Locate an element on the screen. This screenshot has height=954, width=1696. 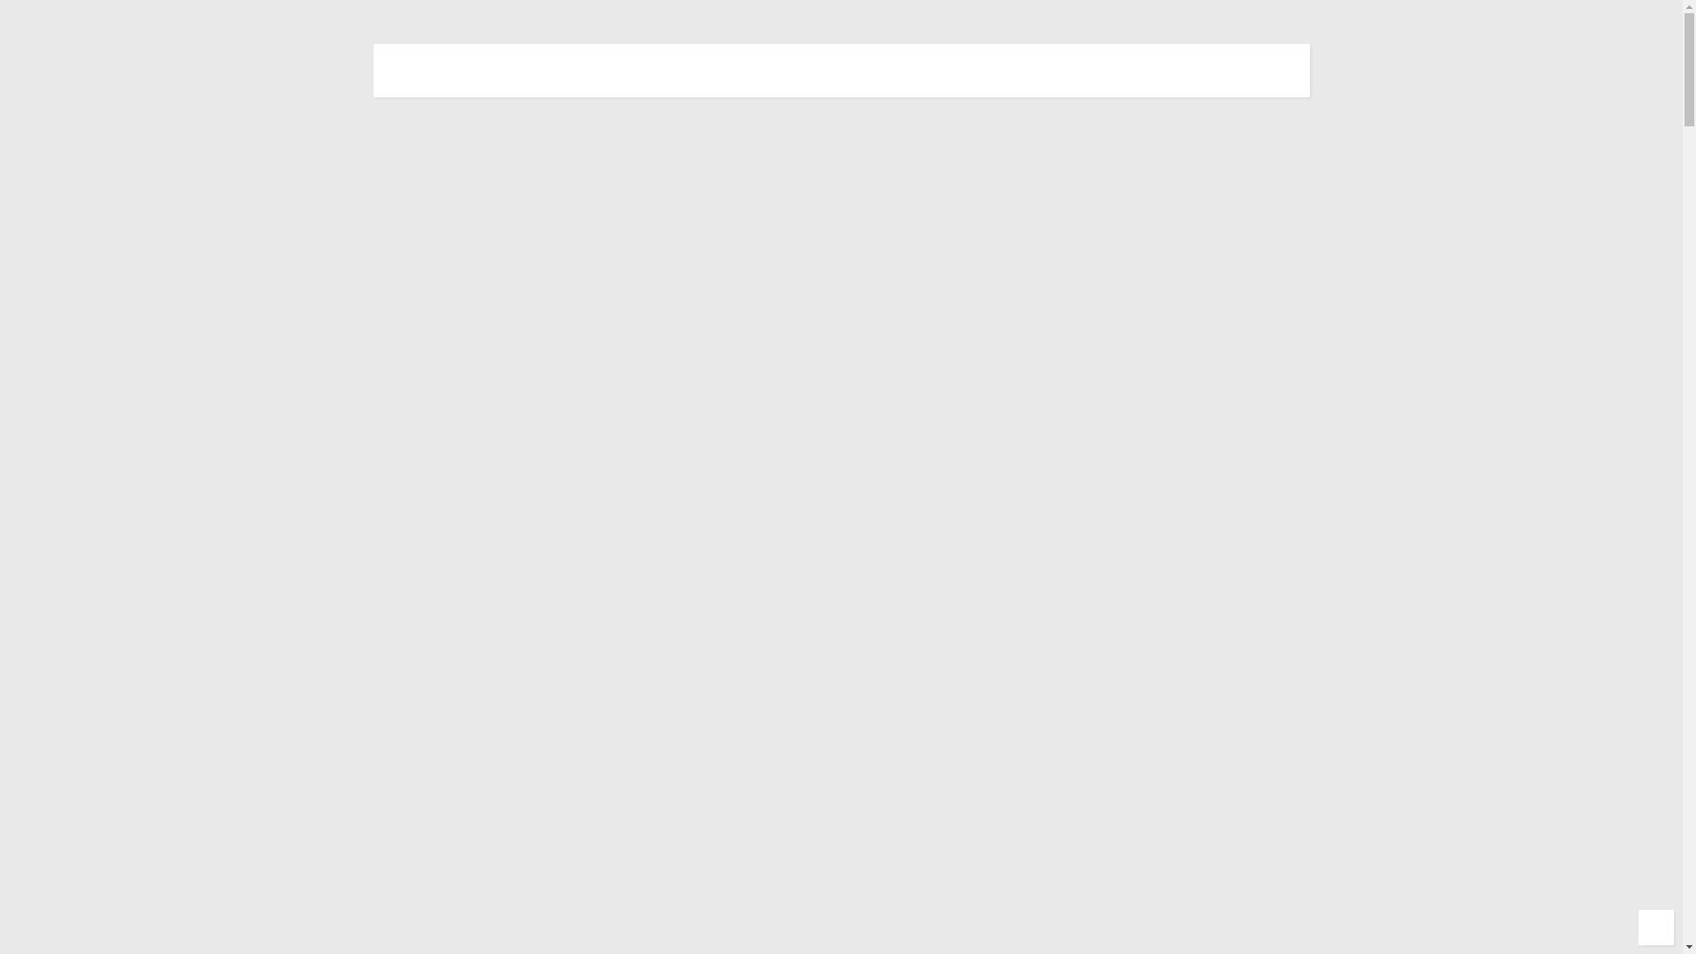
Search is located at coordinates (485, 707).